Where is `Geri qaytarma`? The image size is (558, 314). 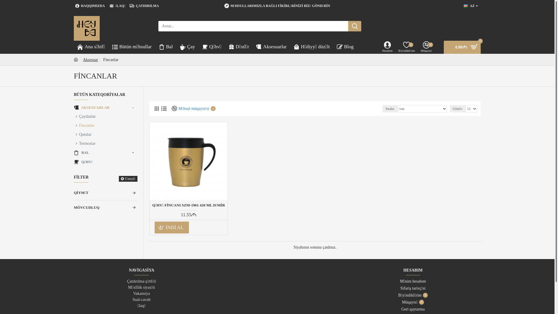
Geri qaytarma is located at coordinates (413, 310).